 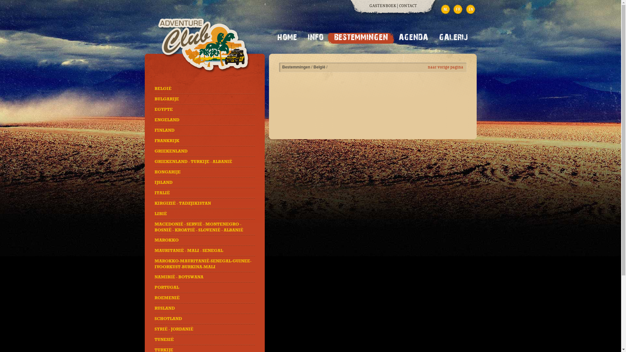 I want to click on GRIEKENLAND, so click(x=171, y=151).